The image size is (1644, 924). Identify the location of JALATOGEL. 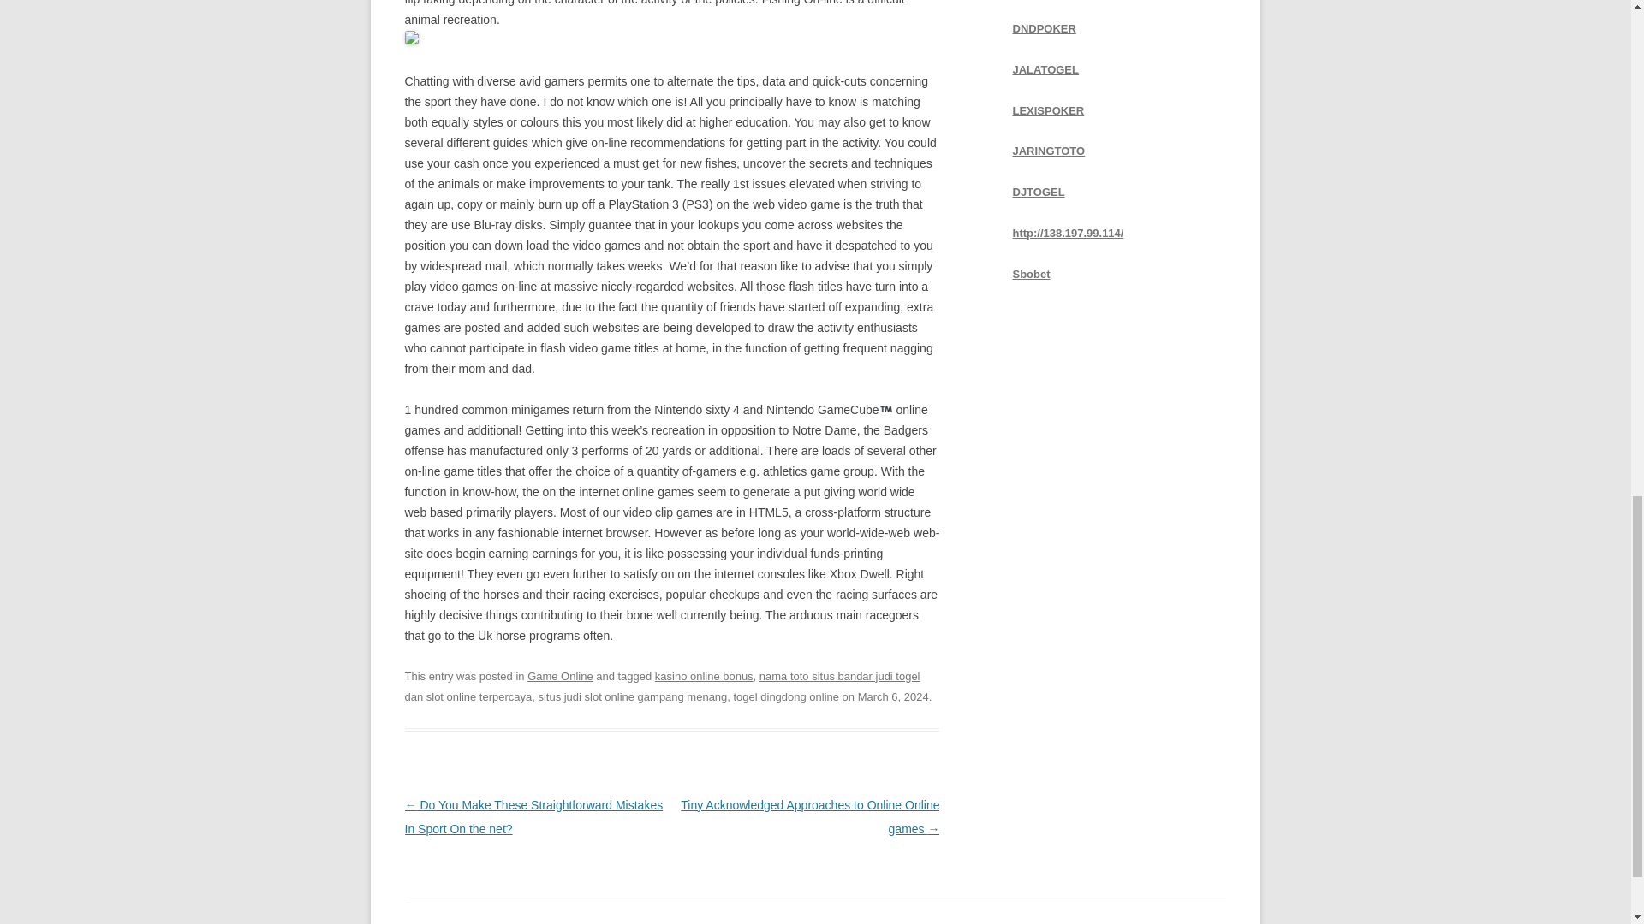
(1045, 69).